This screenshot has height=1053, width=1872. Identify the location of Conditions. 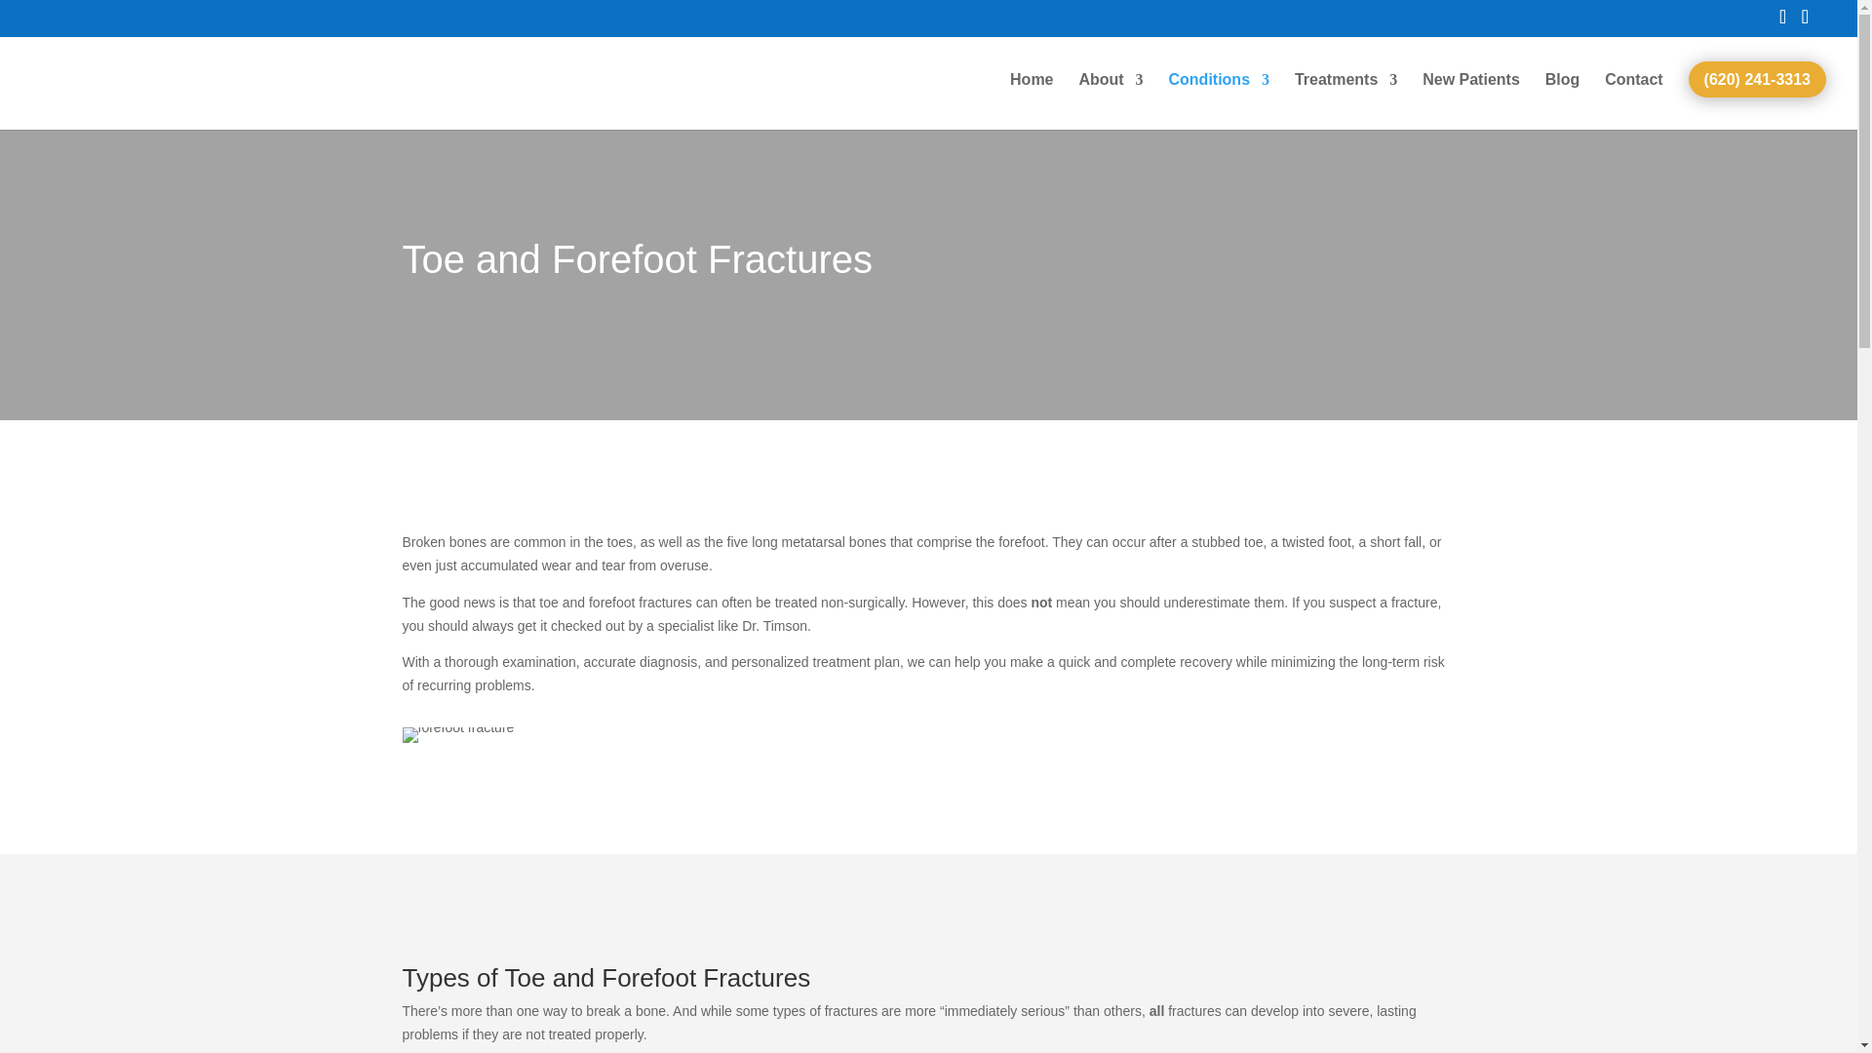
(1219, 96).